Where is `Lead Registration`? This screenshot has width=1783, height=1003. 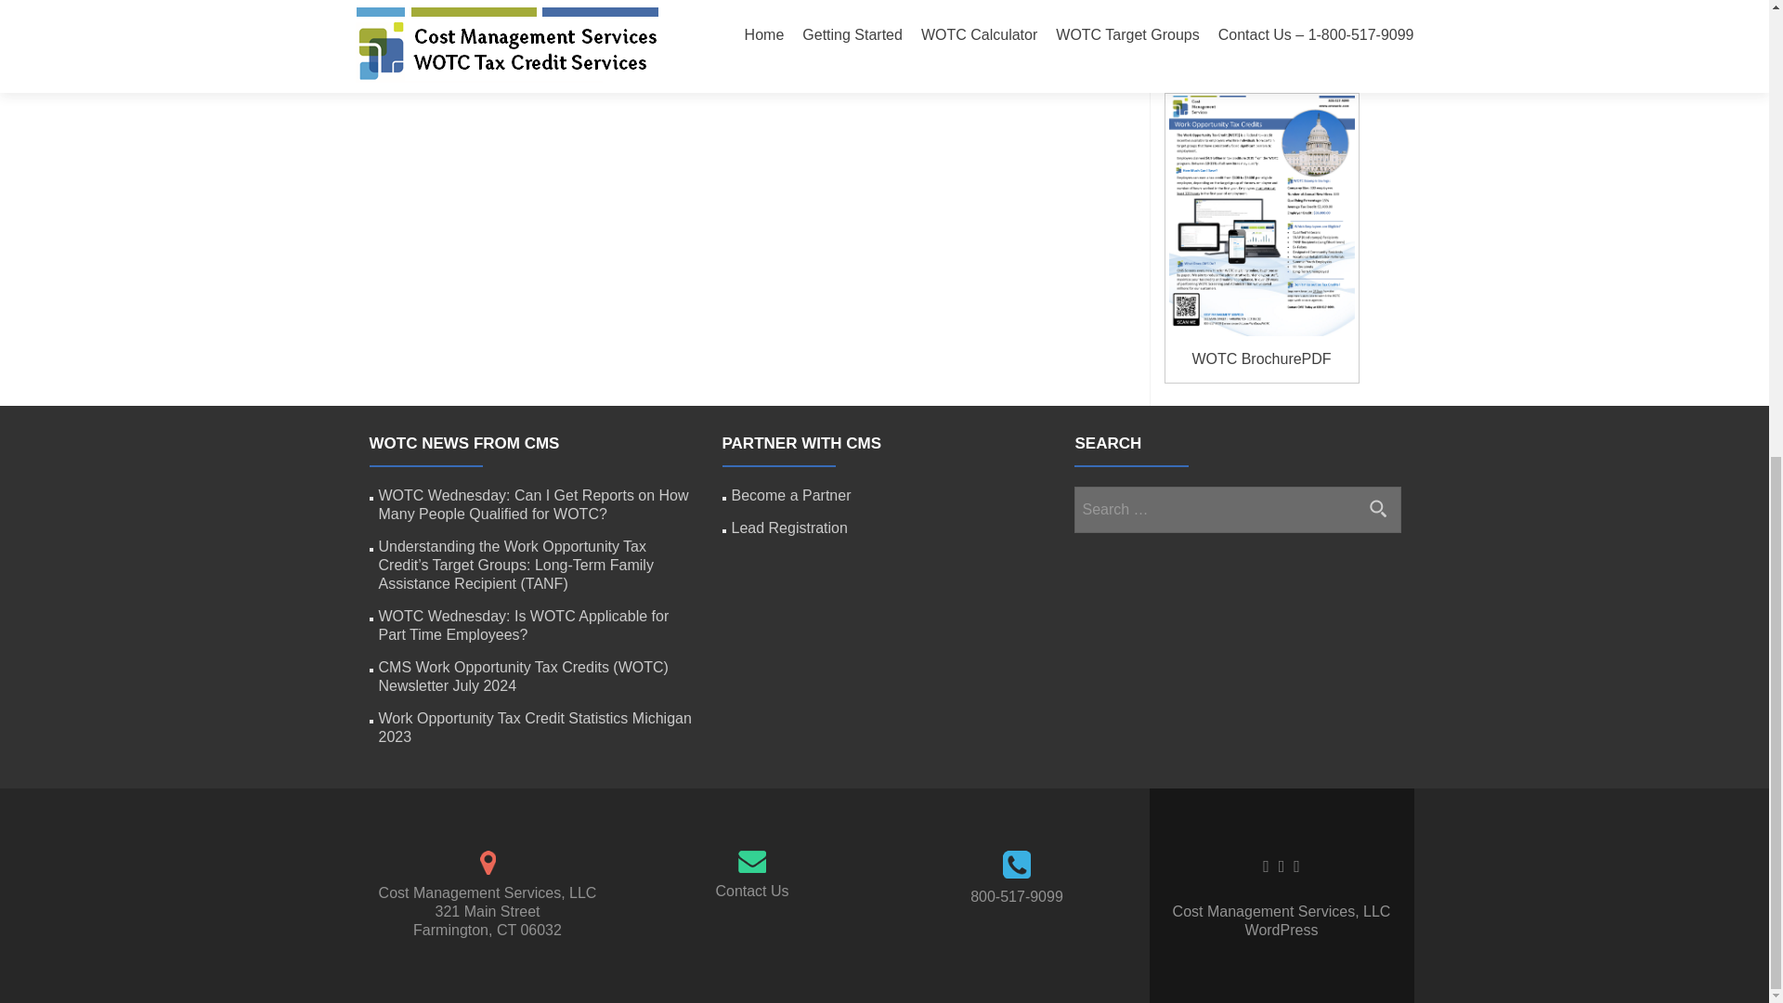 Lead Registration is located at coordinates (789, 528).